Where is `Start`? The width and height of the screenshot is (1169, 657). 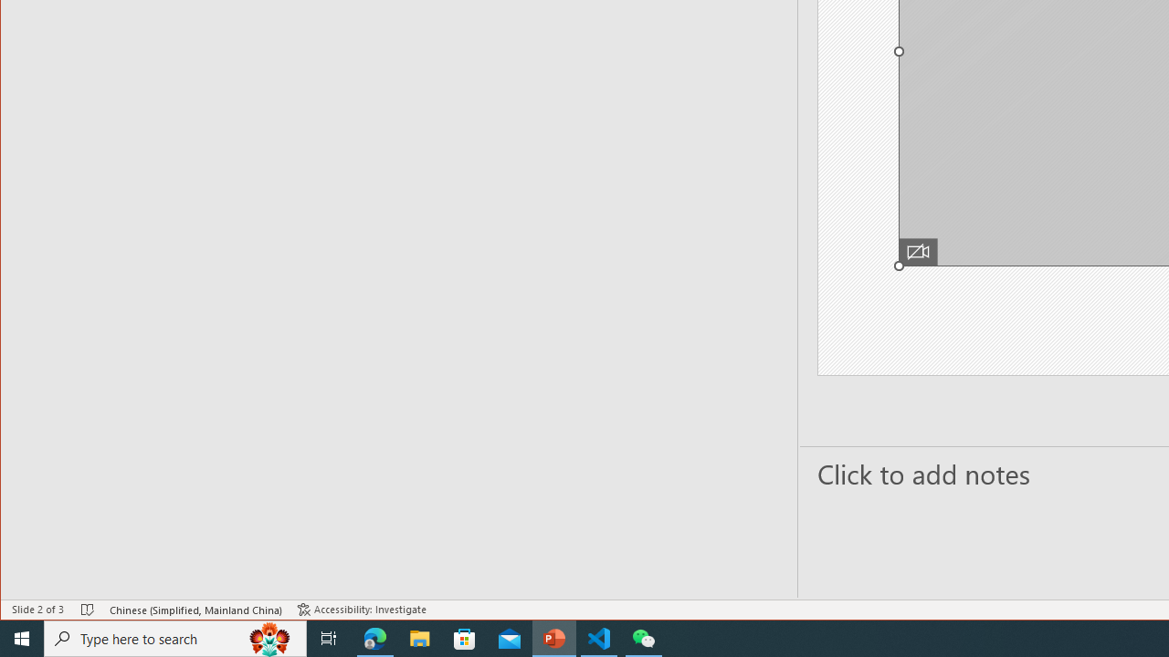
Start is located at coordinates (22, 639).